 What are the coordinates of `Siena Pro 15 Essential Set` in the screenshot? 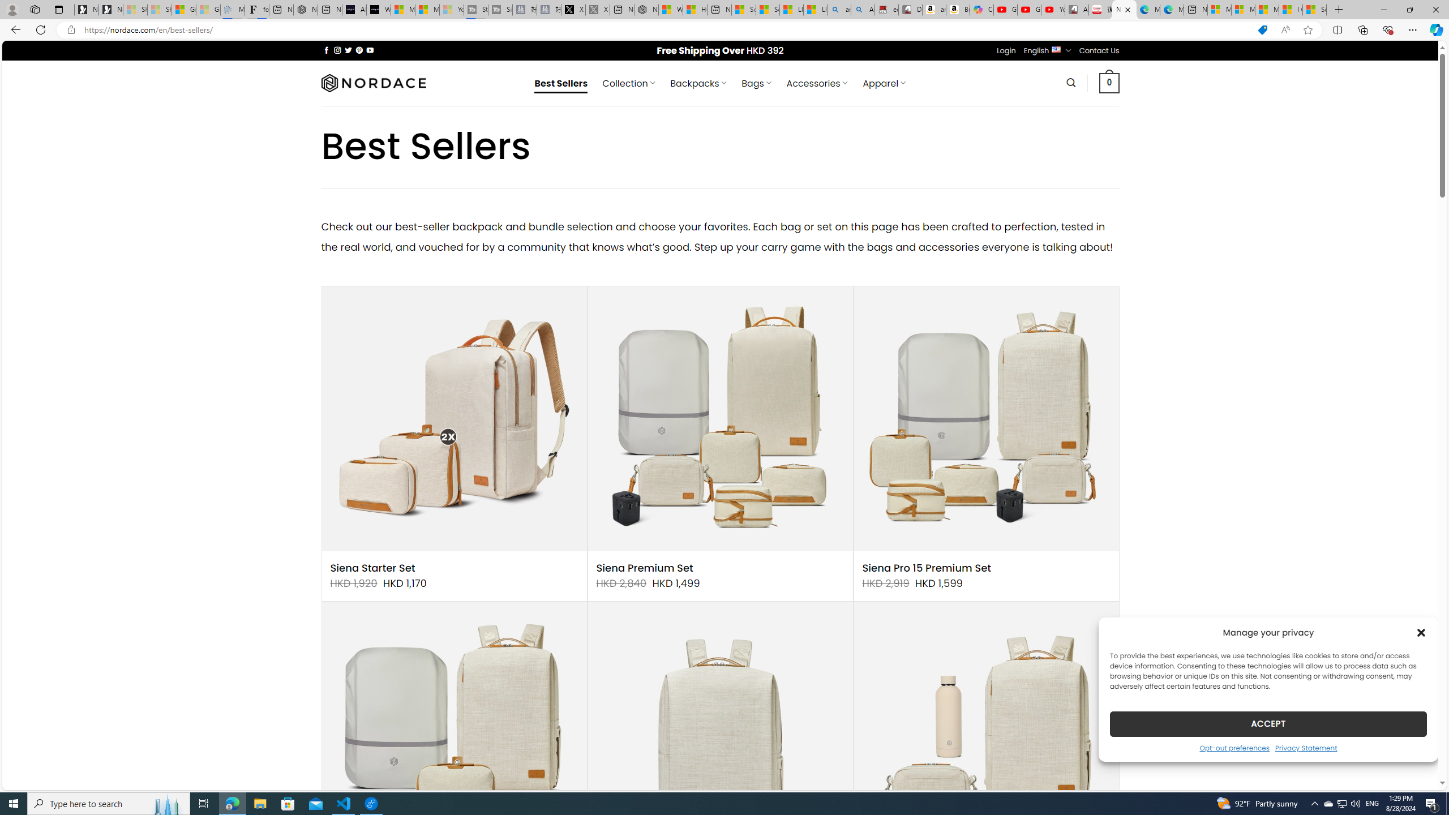 It's located at (454, 735).